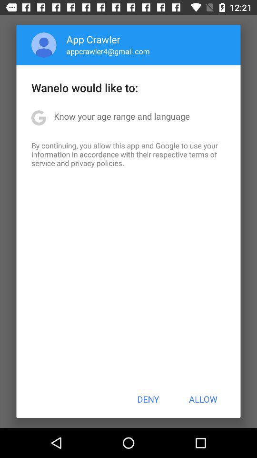 This screenshot has width=257, height=458. What do you see at coordinates (93, 39) in the screenshot?
I see `tap app crawler` at bounding box center [93, 39].